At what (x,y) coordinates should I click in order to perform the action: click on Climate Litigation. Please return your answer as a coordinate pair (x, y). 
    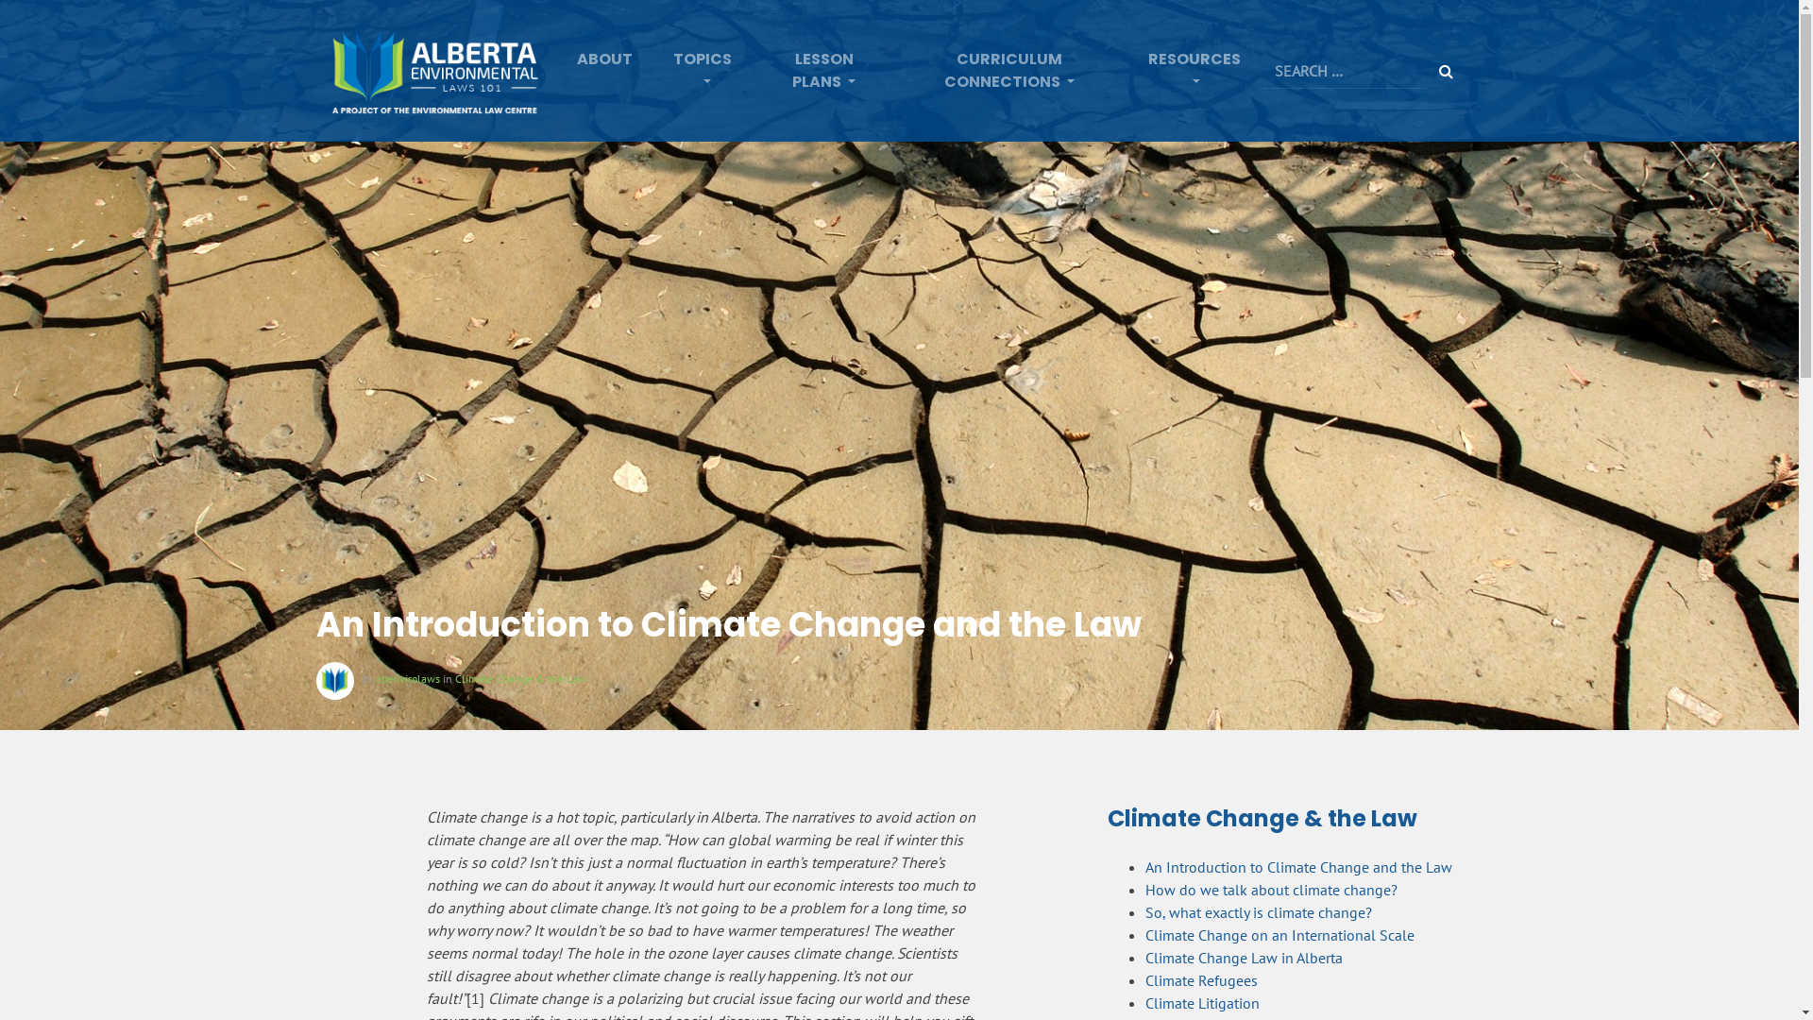
    Looking at the image, I should click on (1203, 1003).